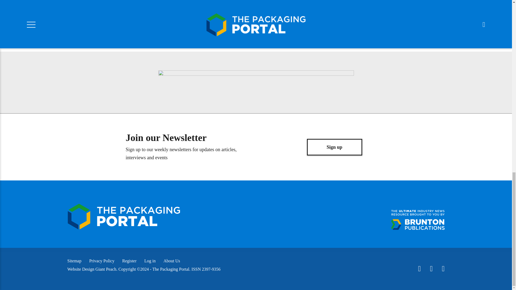  Describe the element at coordinates (130, 261) in the screenshot. I see `Register` at that location.